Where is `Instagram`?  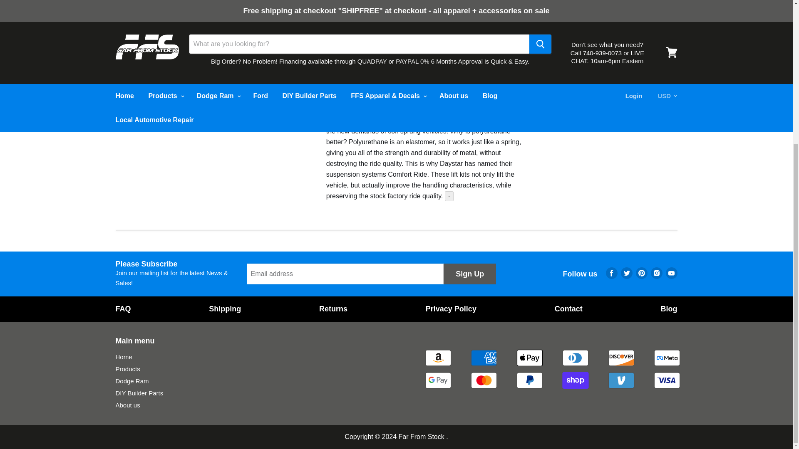 Instagram is located at coordinates (656, 273).